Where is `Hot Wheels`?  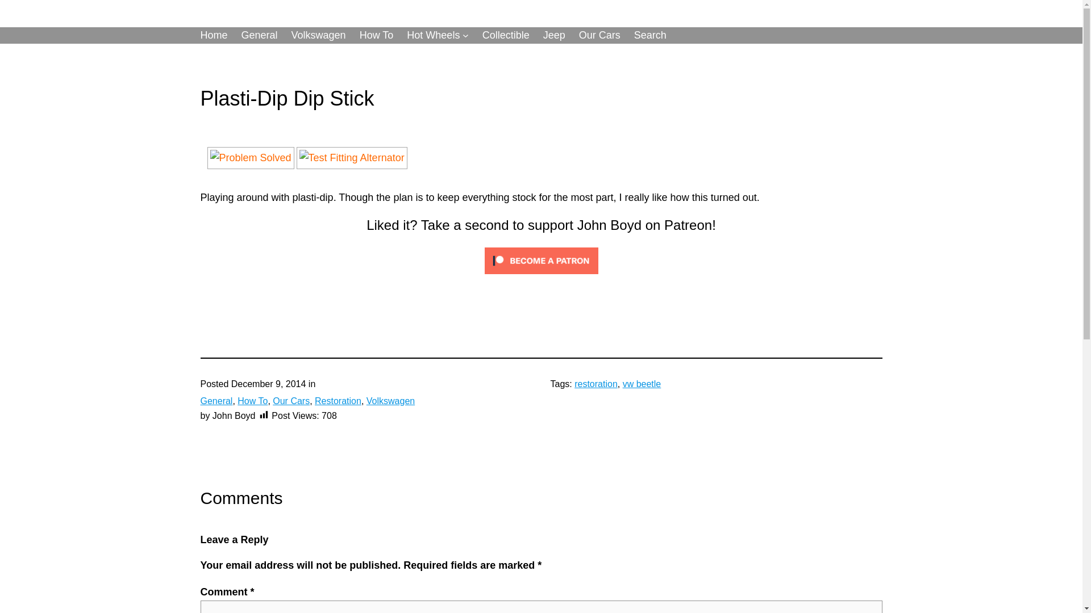 Hot Wheels is located at coordinates (433, 35).